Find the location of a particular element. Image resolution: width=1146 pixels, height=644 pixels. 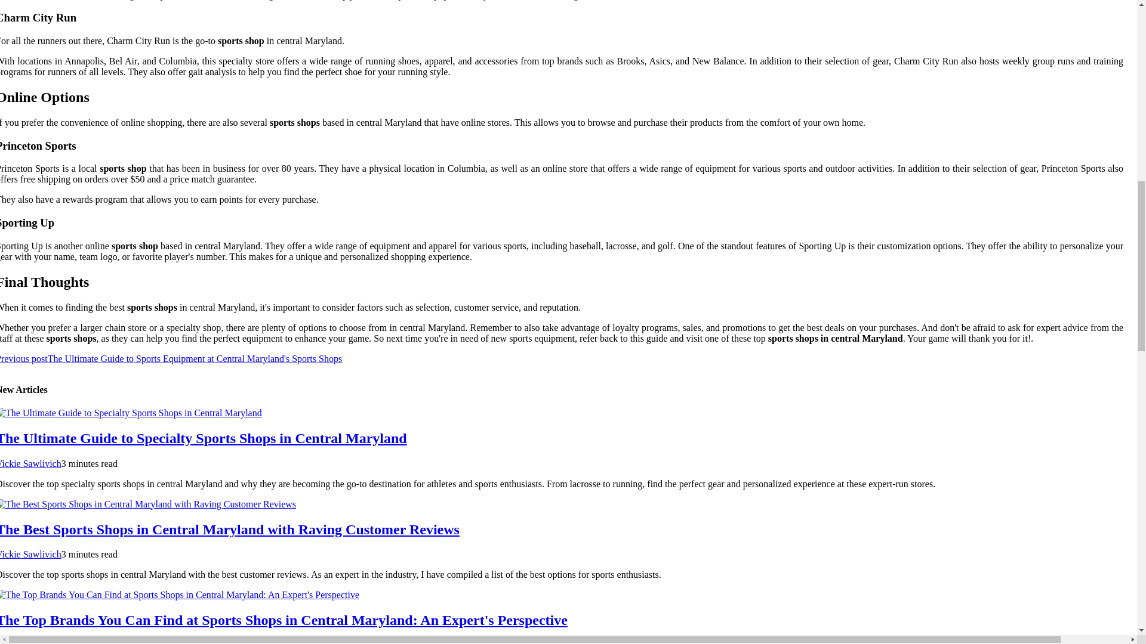

Posts by Vickie Sawlivich is located at coordinates (31, 463).